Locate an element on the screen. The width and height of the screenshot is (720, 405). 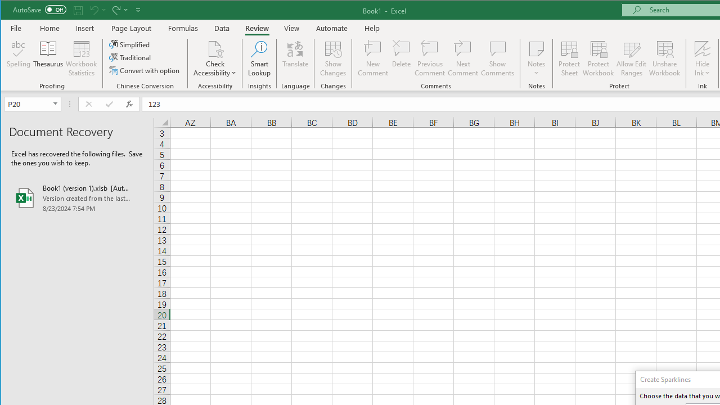
Thesaurus... is located at coordinates (48, 58).